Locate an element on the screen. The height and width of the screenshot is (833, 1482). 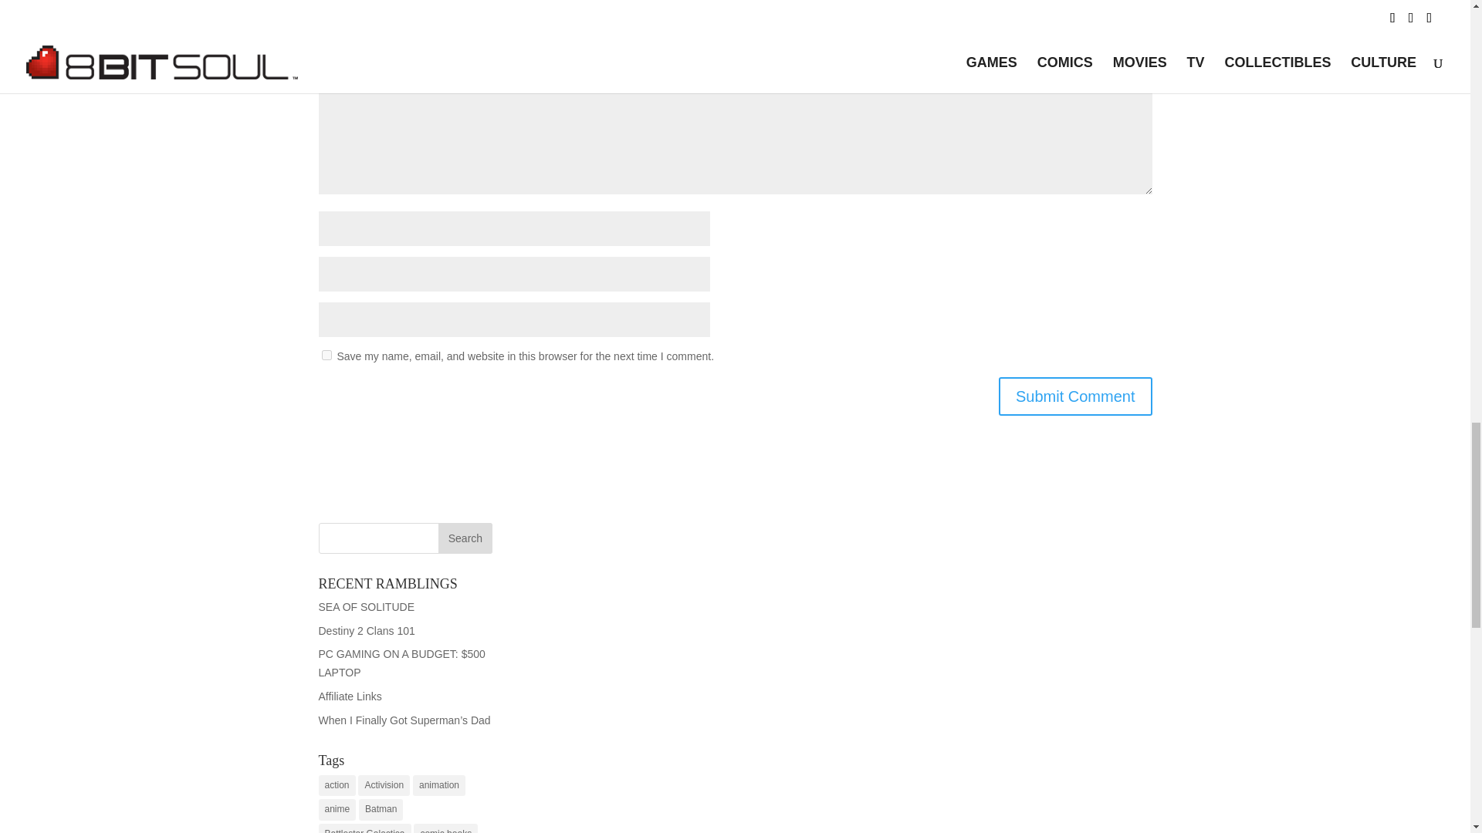
Battlestar Galactica is located at coordinates (364, 828).